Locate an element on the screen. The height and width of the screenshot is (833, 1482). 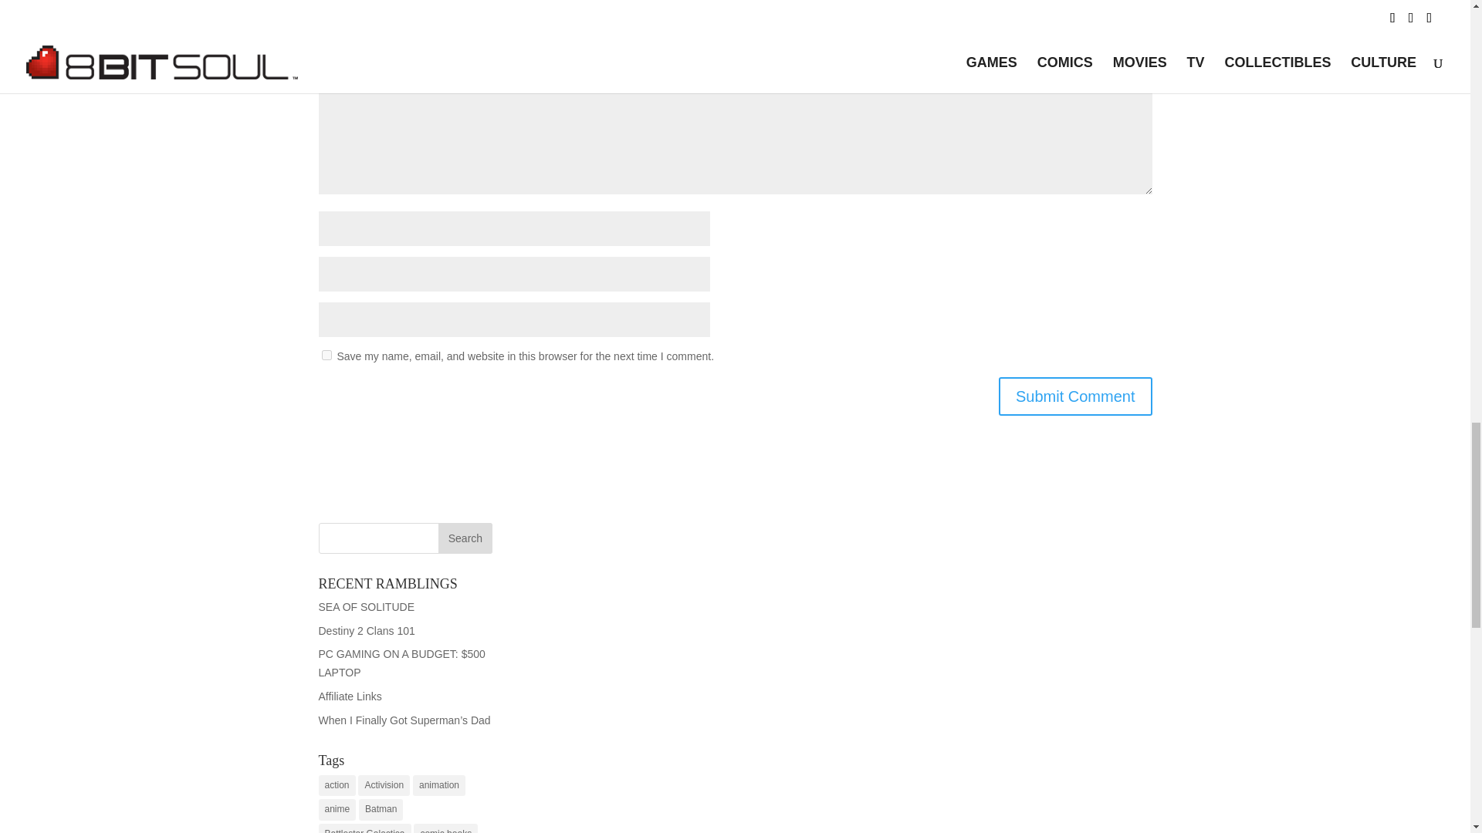
Battlestar Galactica is located at coordinates (364, 828).